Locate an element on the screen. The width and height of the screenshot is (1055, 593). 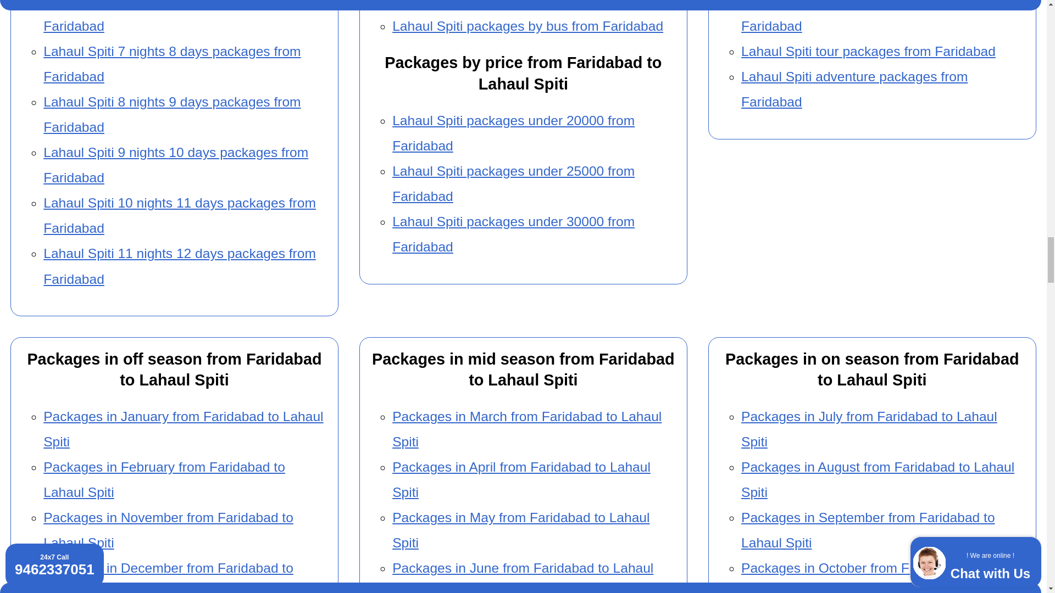
Packages in February from Faridabad to Lahaul Spiti is located at coordinates (164, 480).